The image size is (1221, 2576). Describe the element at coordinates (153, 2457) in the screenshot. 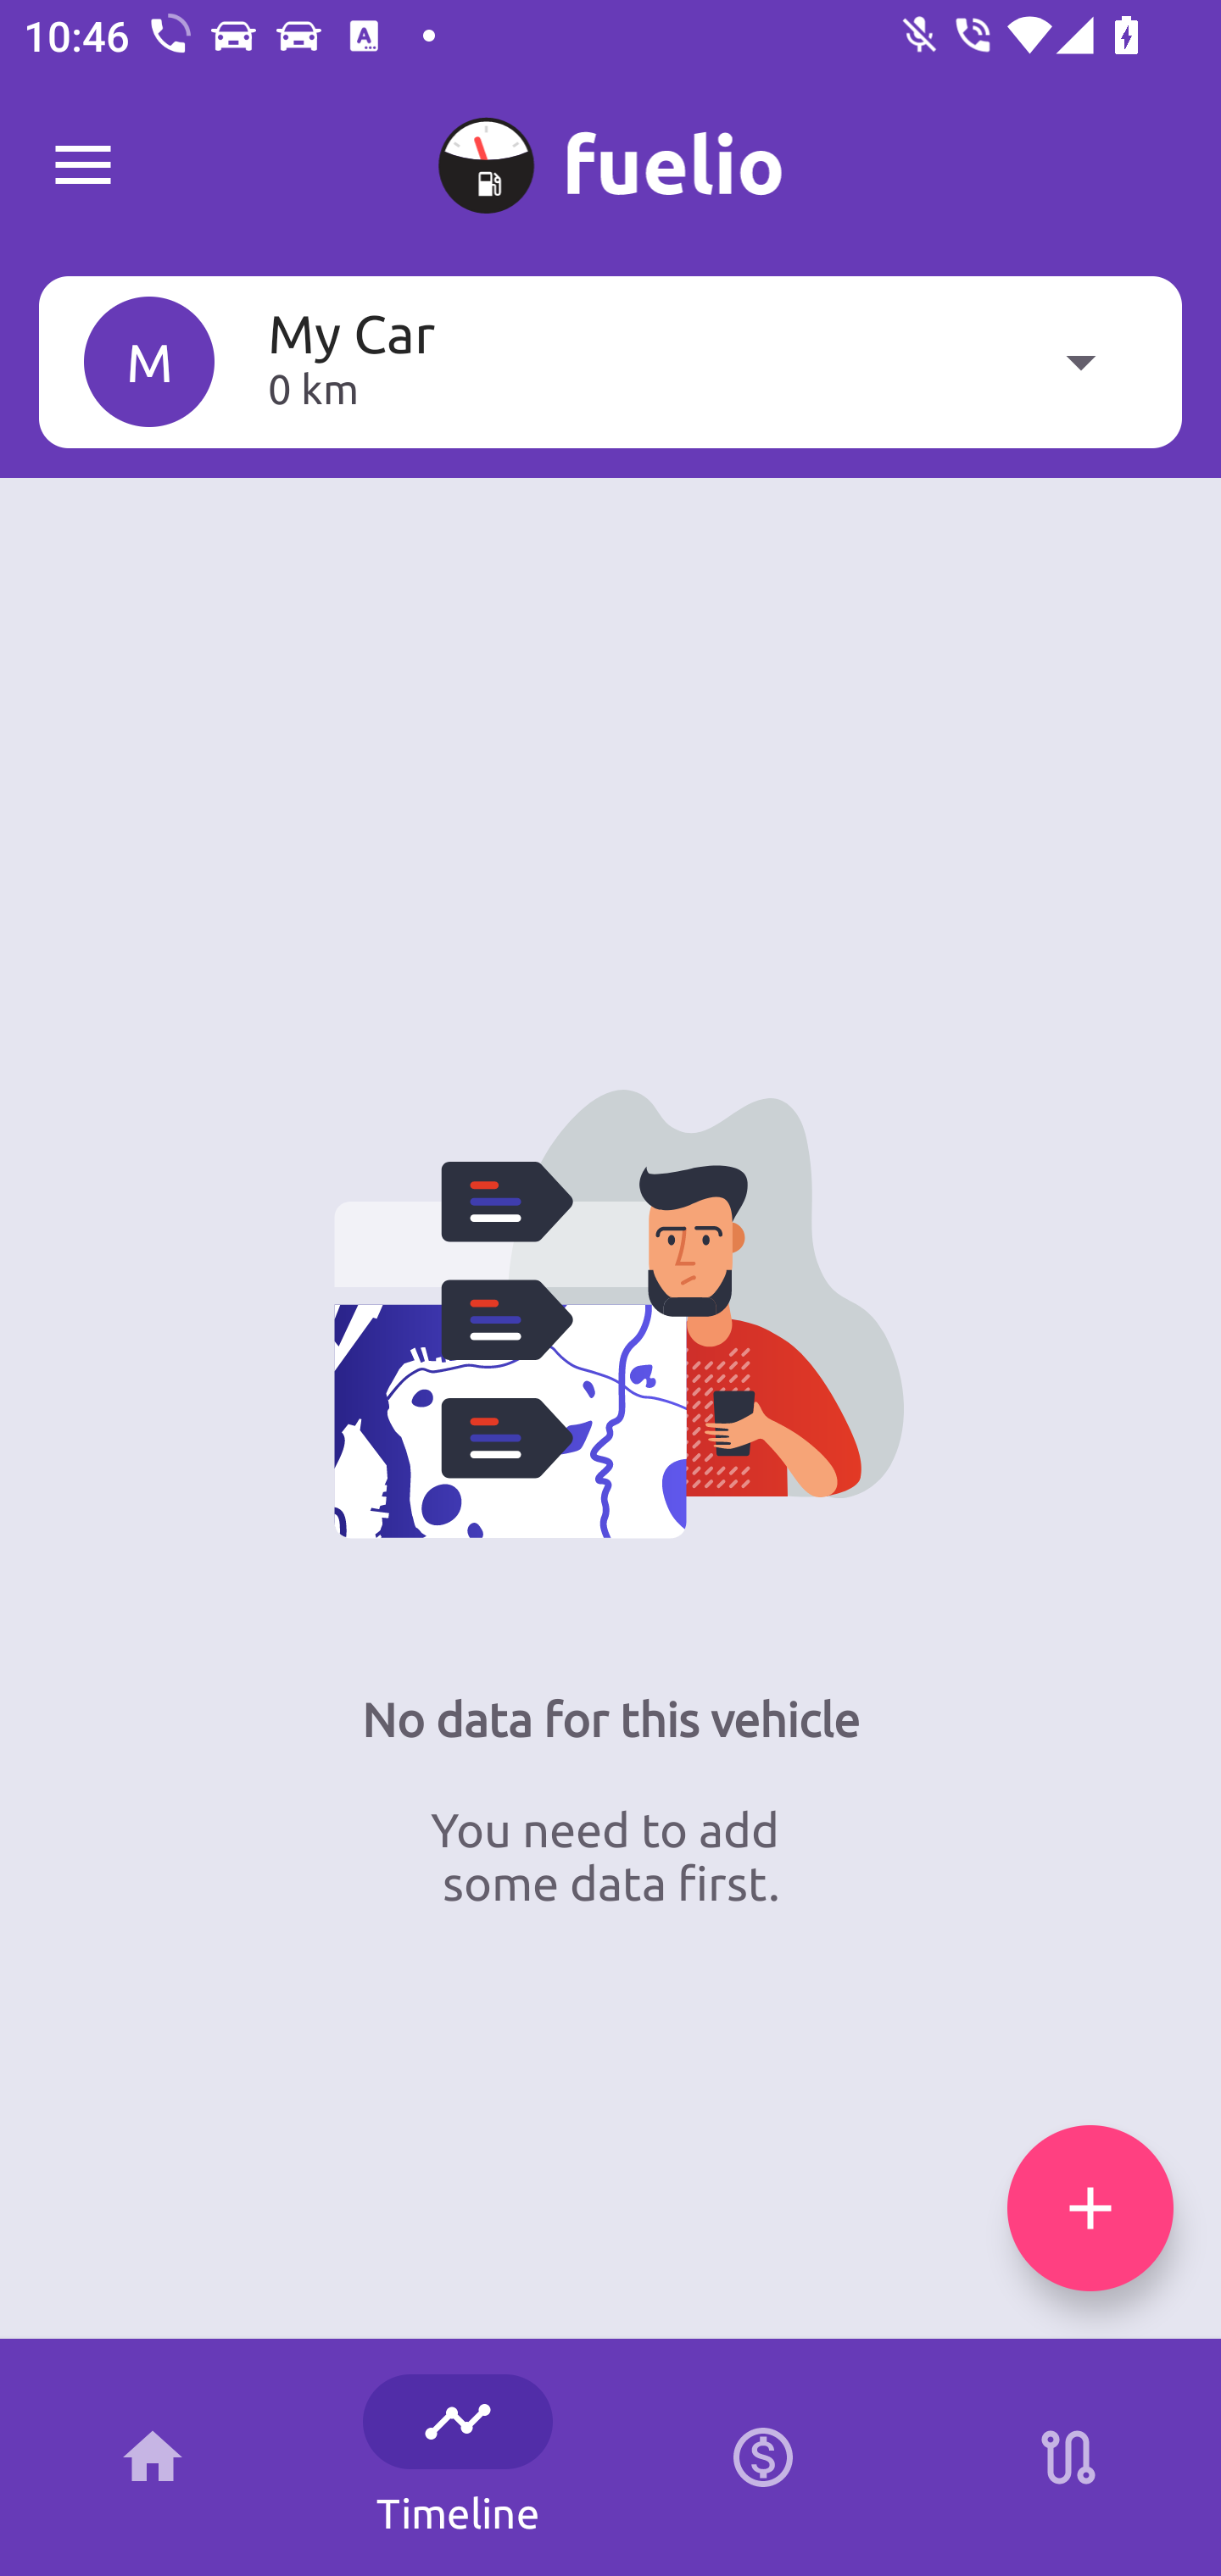

I see `Home` at that location.